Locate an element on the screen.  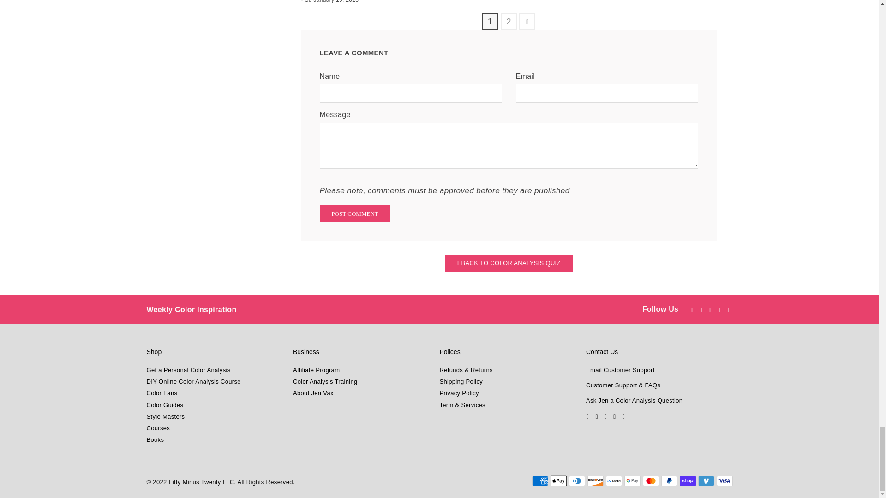
PayPal is located at coordinates (669, 481).